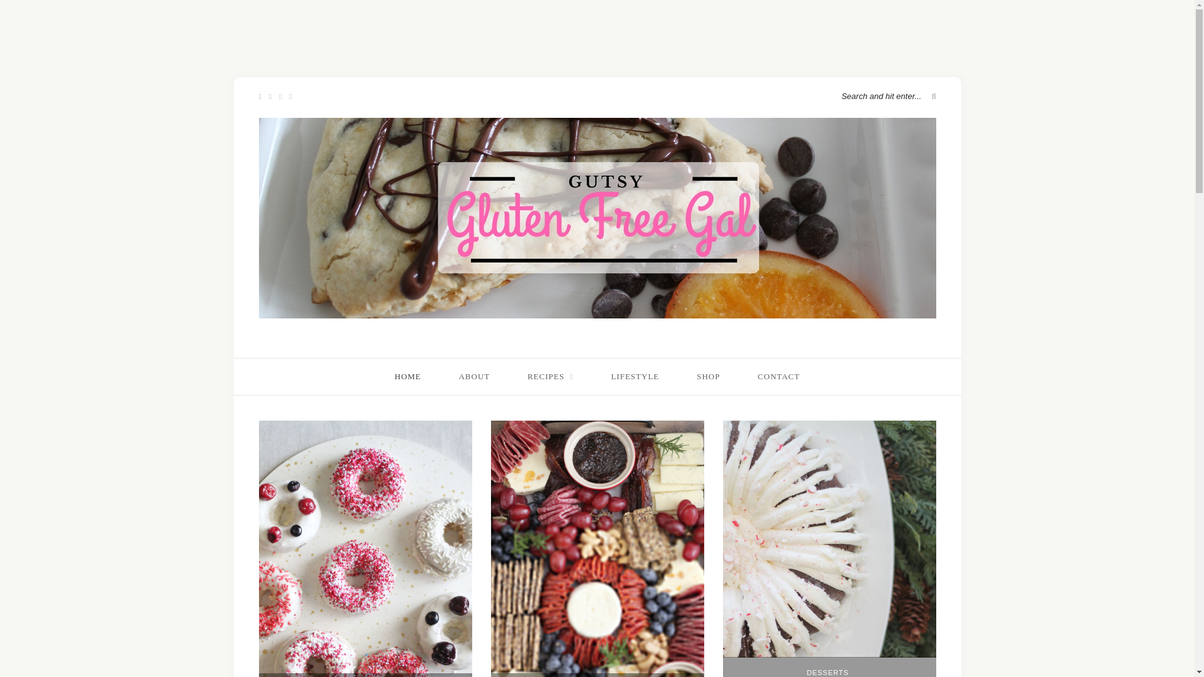 The height and width of the screenshot is (677, 1204). I want to click on RECIPES, so click(549, 376).